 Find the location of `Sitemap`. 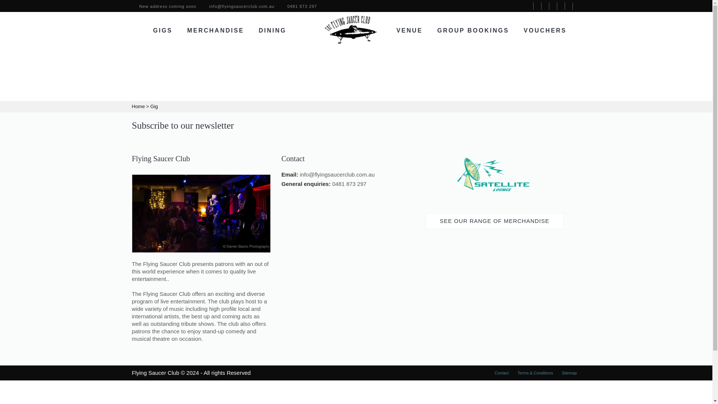

Sitemap is located at coordinates (569, 373).